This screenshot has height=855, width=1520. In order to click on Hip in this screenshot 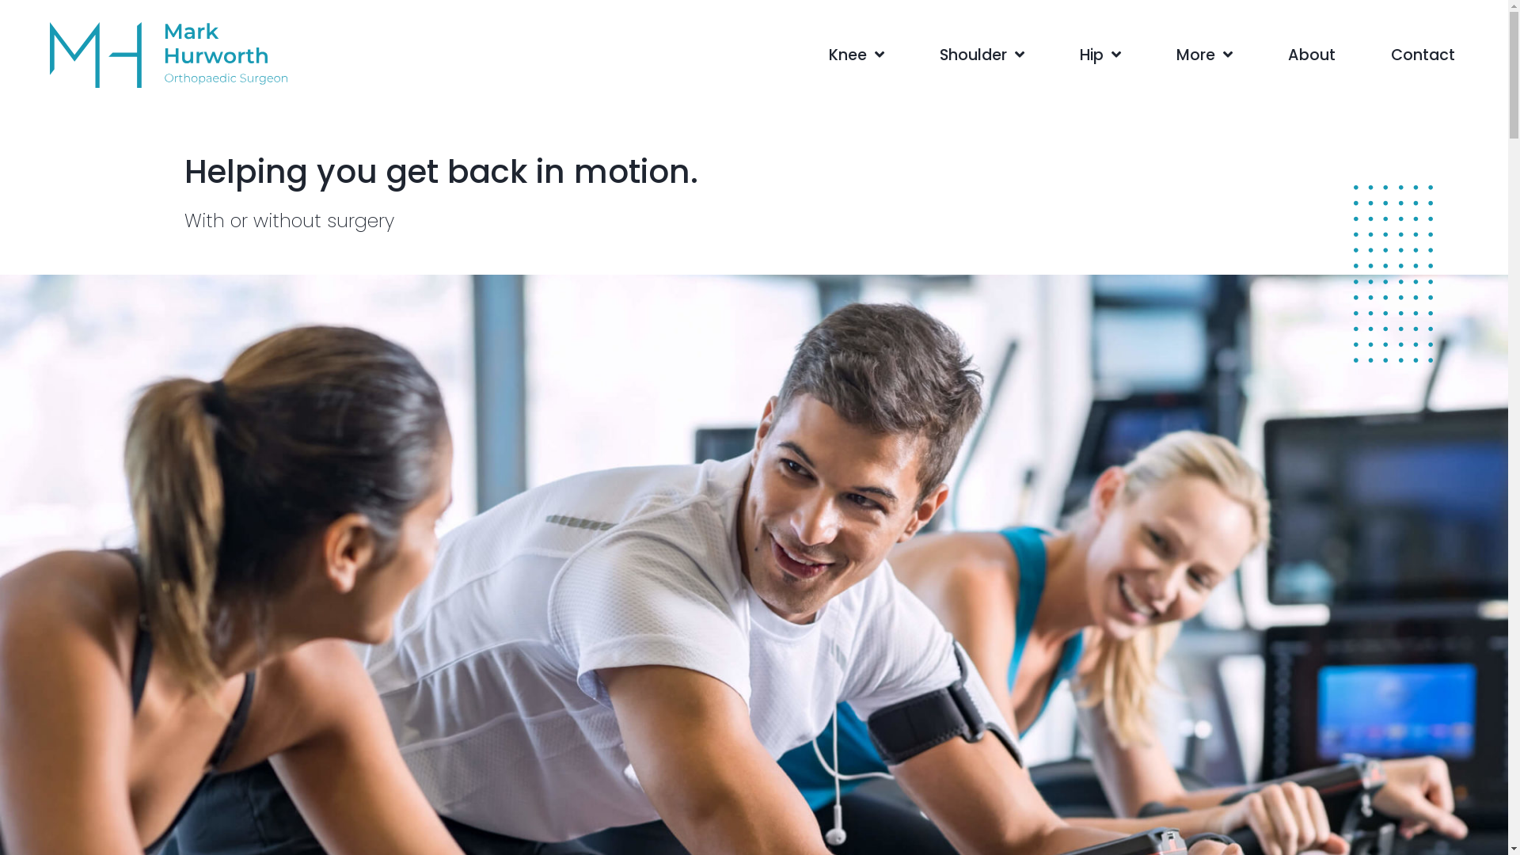, I will do `click(1100, 55)`.